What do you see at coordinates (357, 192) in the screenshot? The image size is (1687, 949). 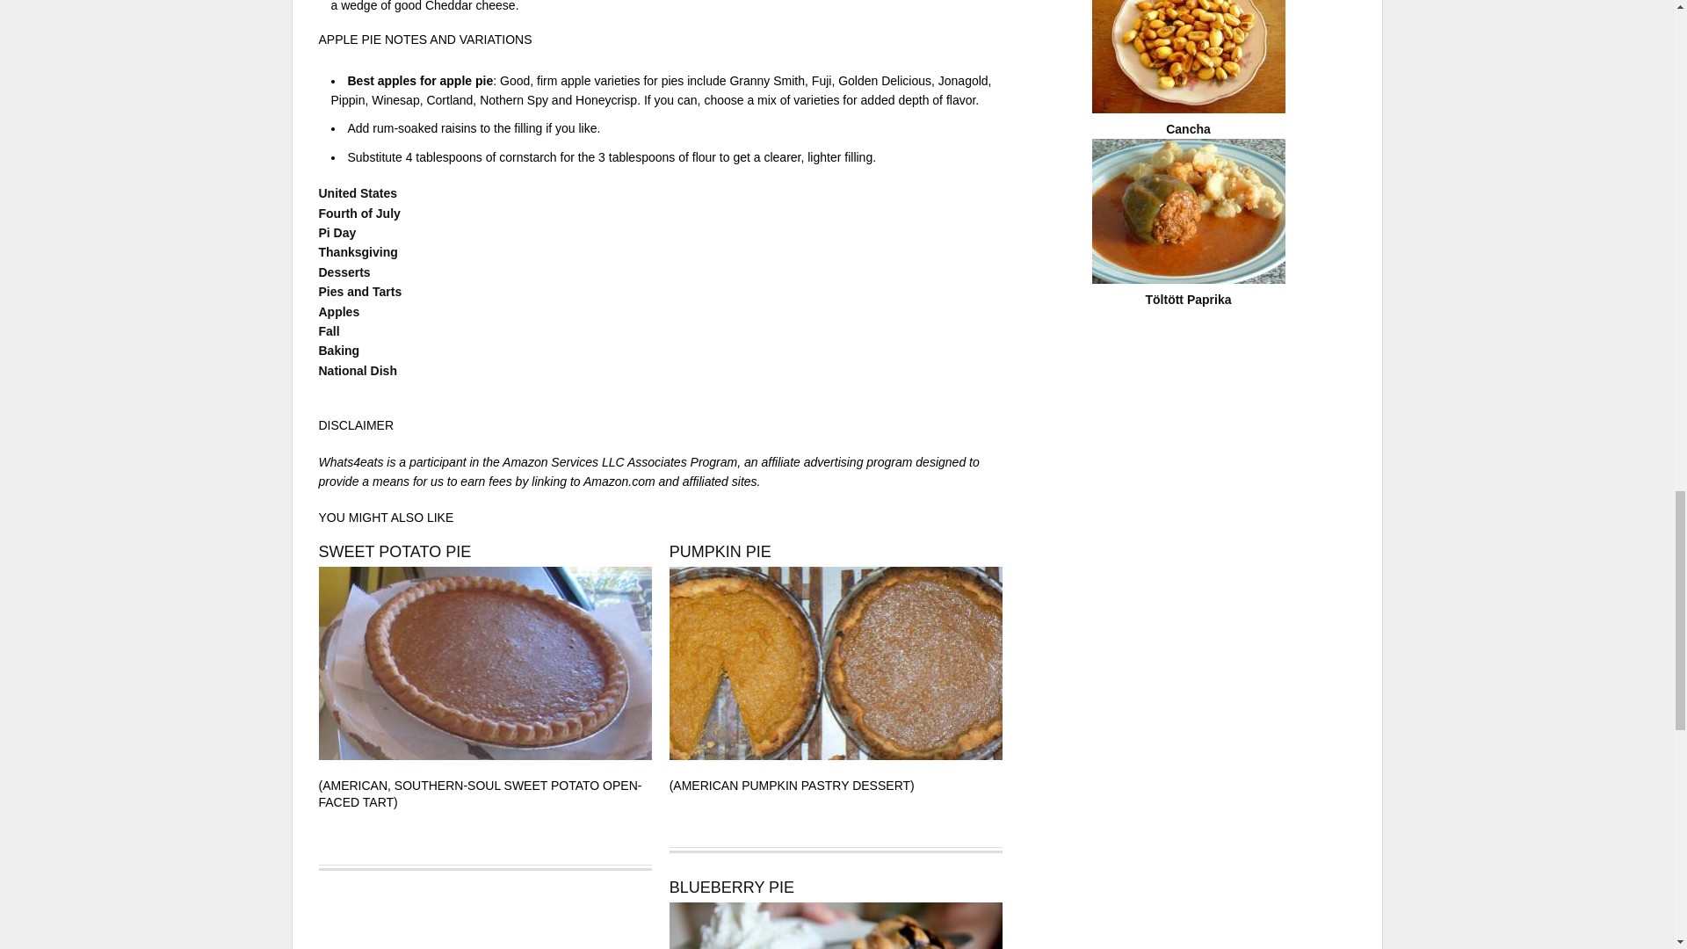 I see `United States` at bounding box center [357, 192].